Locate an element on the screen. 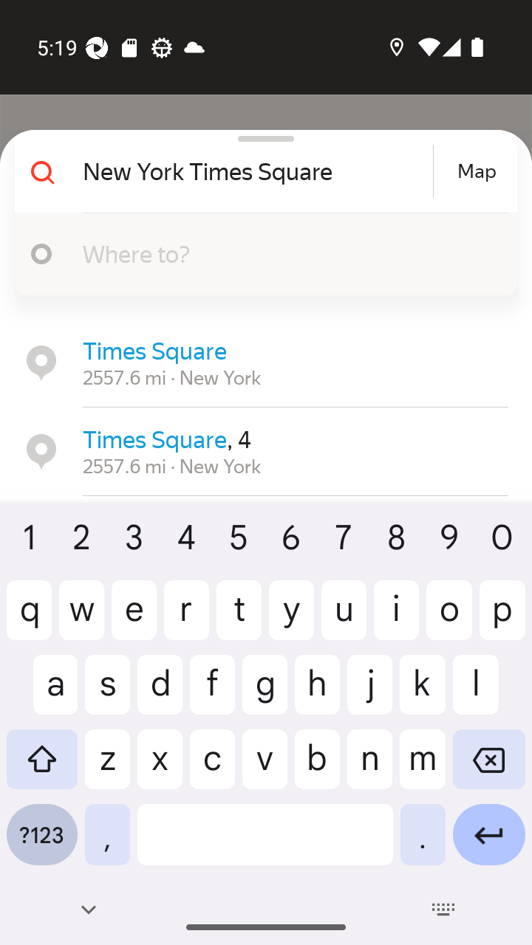  Where to? is located at coordinates (260, 254).